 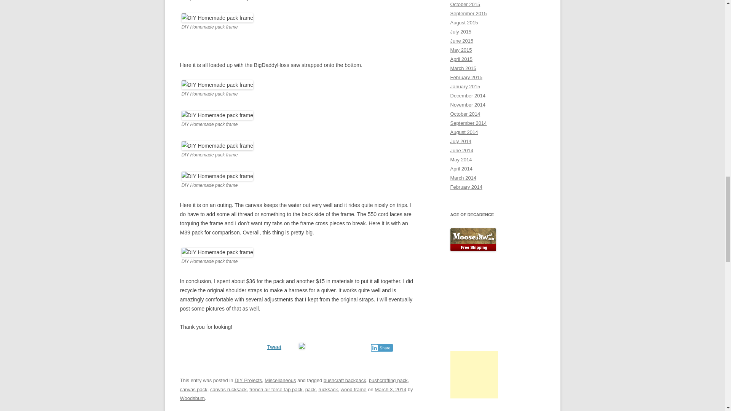 What do you see at coordinates (337, 346) in the screenshot?
I see `Share on Tumblr` at bounding box center [337, 346].